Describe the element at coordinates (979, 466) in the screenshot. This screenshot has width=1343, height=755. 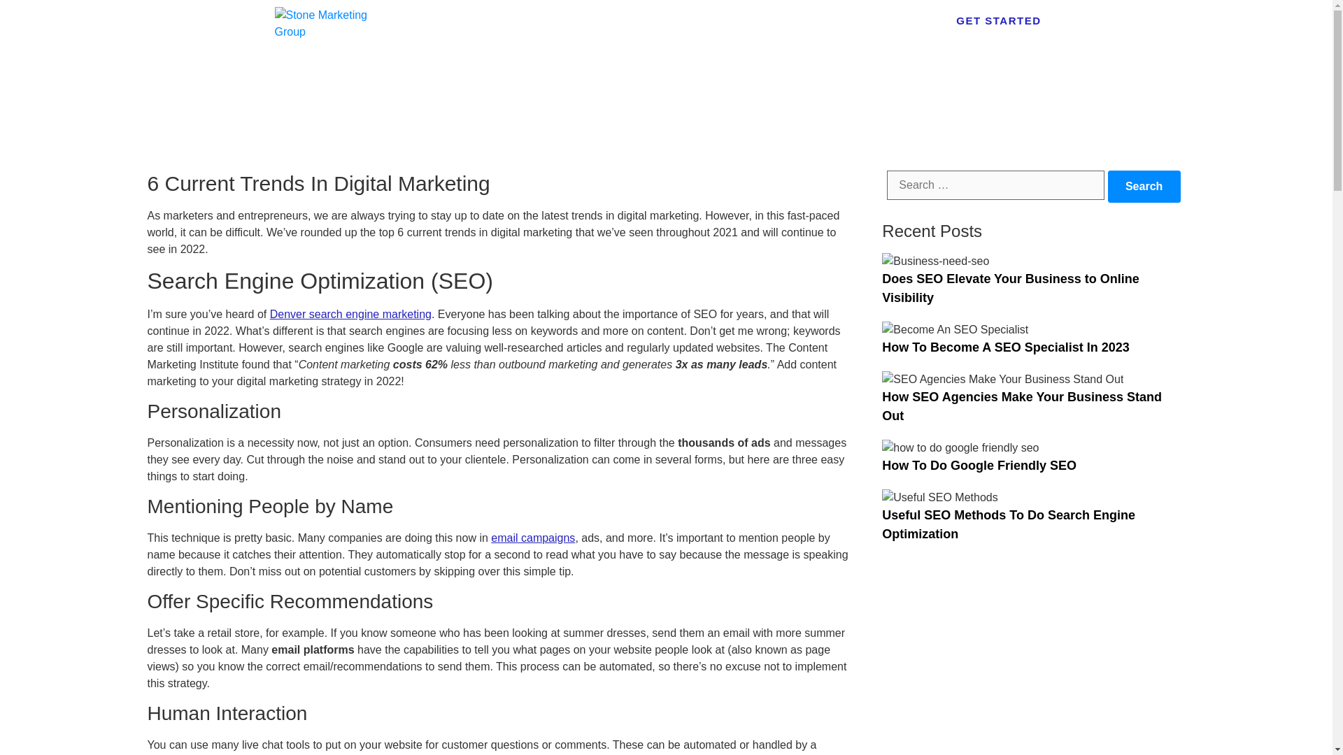
I see `How To Do Google Friendly SEO` at that location.